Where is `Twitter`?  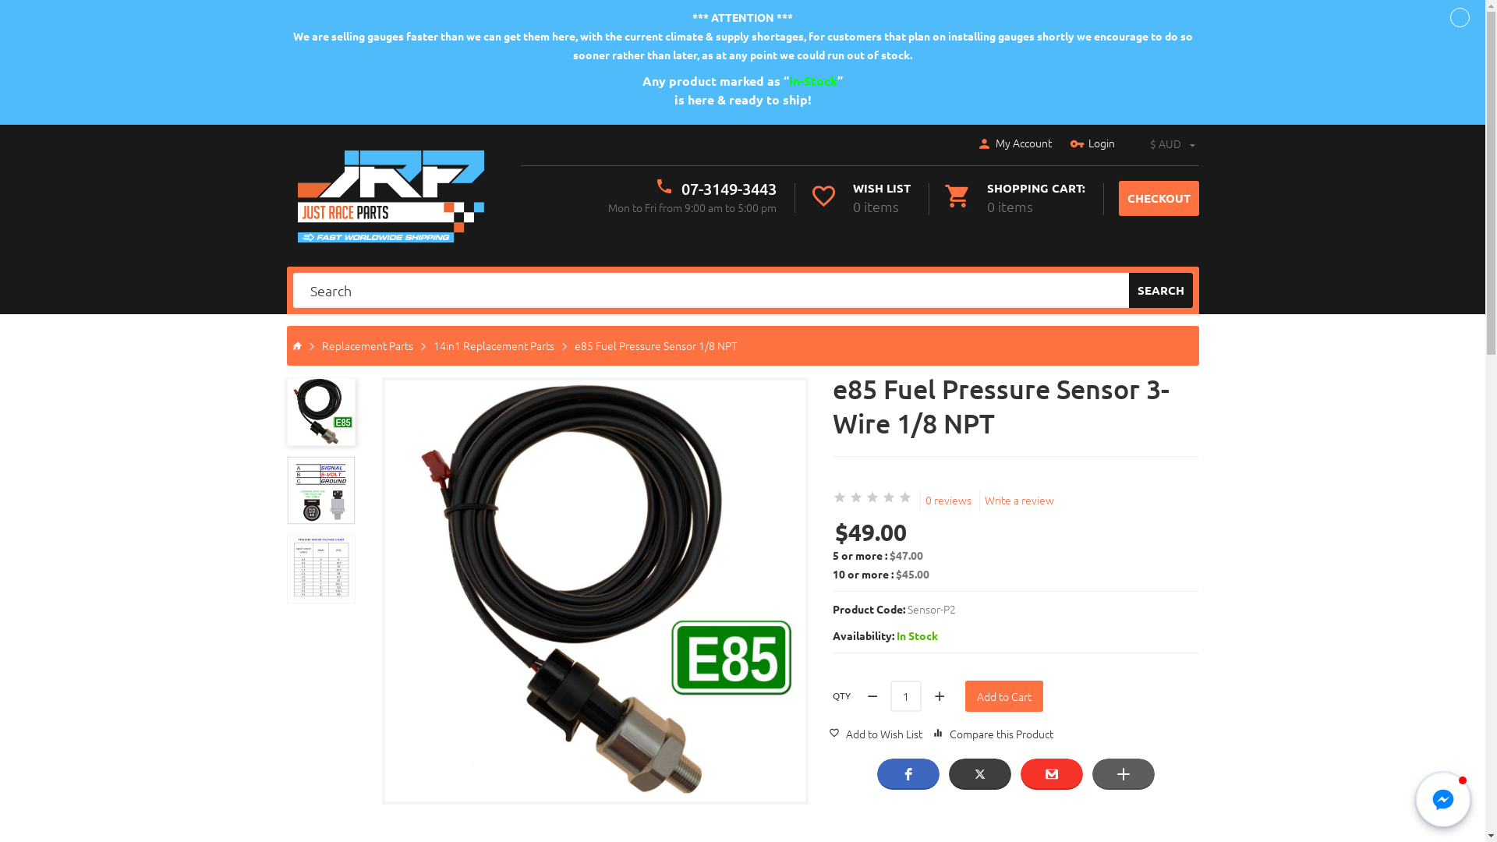
Twitter is located at coordinates (979, 774).